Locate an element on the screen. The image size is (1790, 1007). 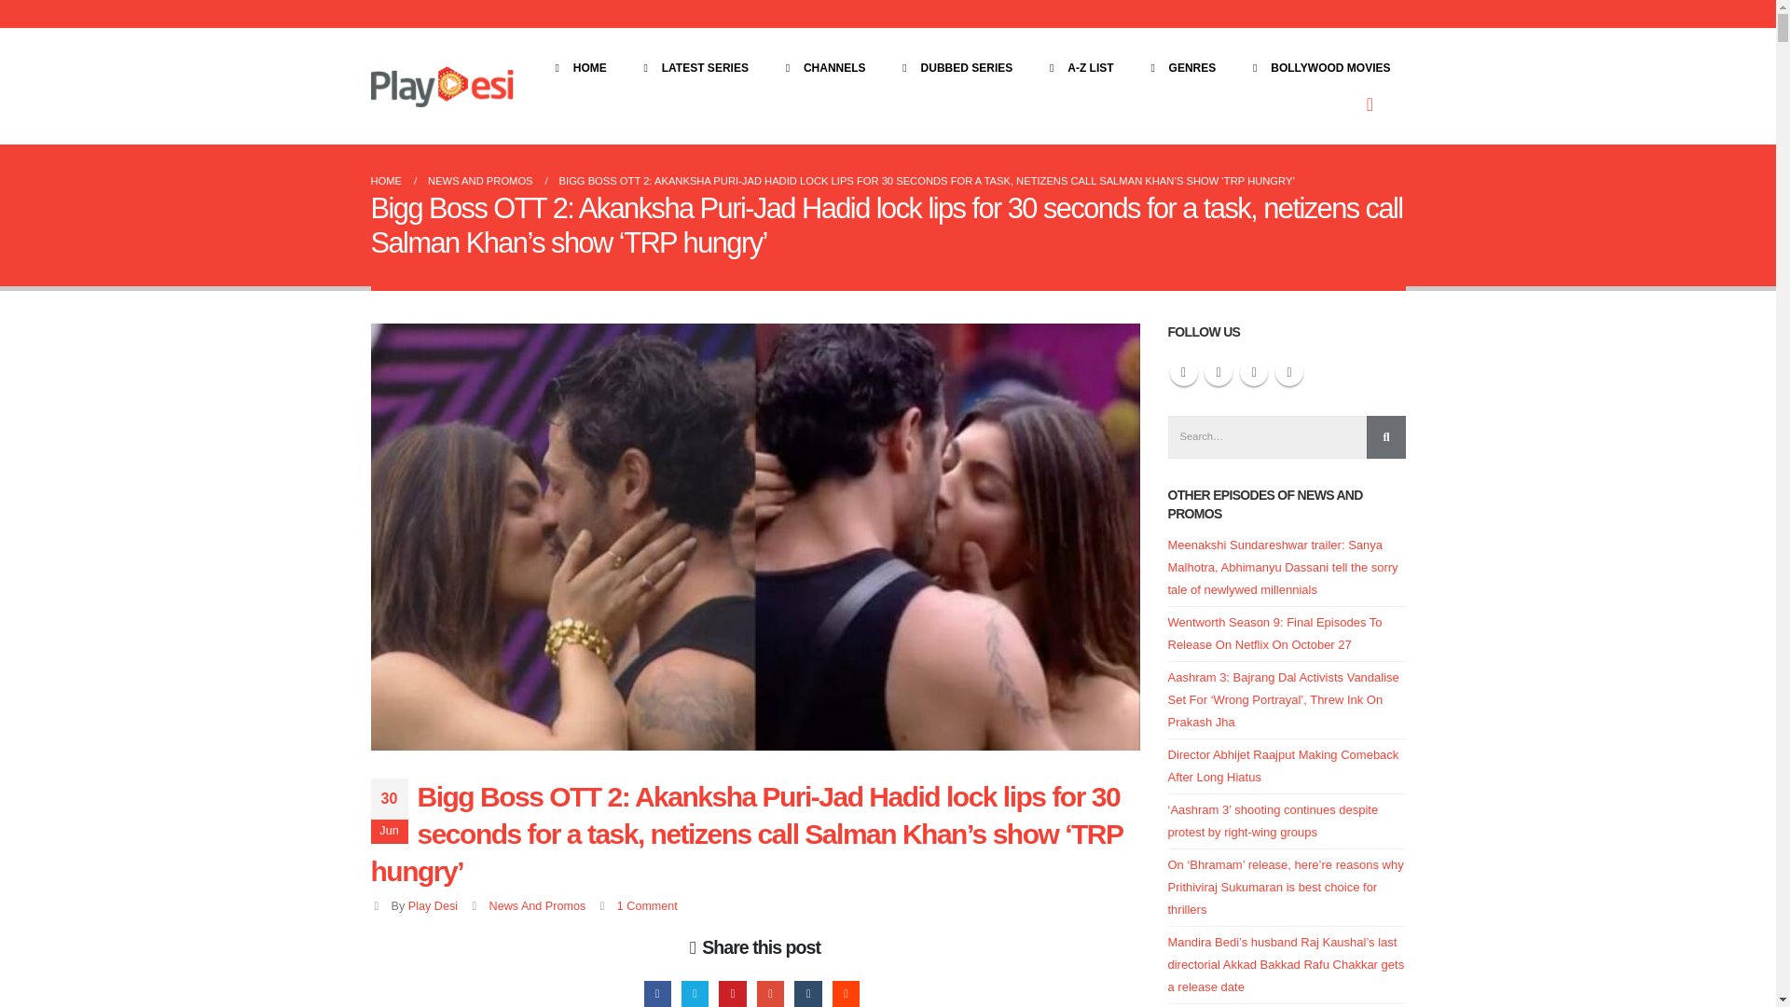
GENRES is located at coordinates (1180, 67).